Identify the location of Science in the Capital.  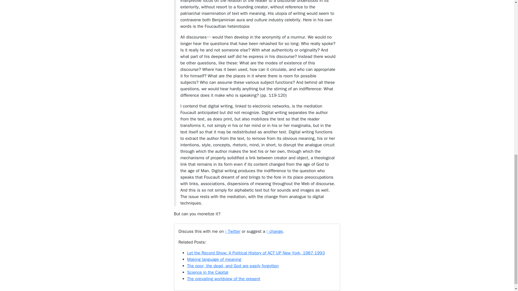
(208, 272).